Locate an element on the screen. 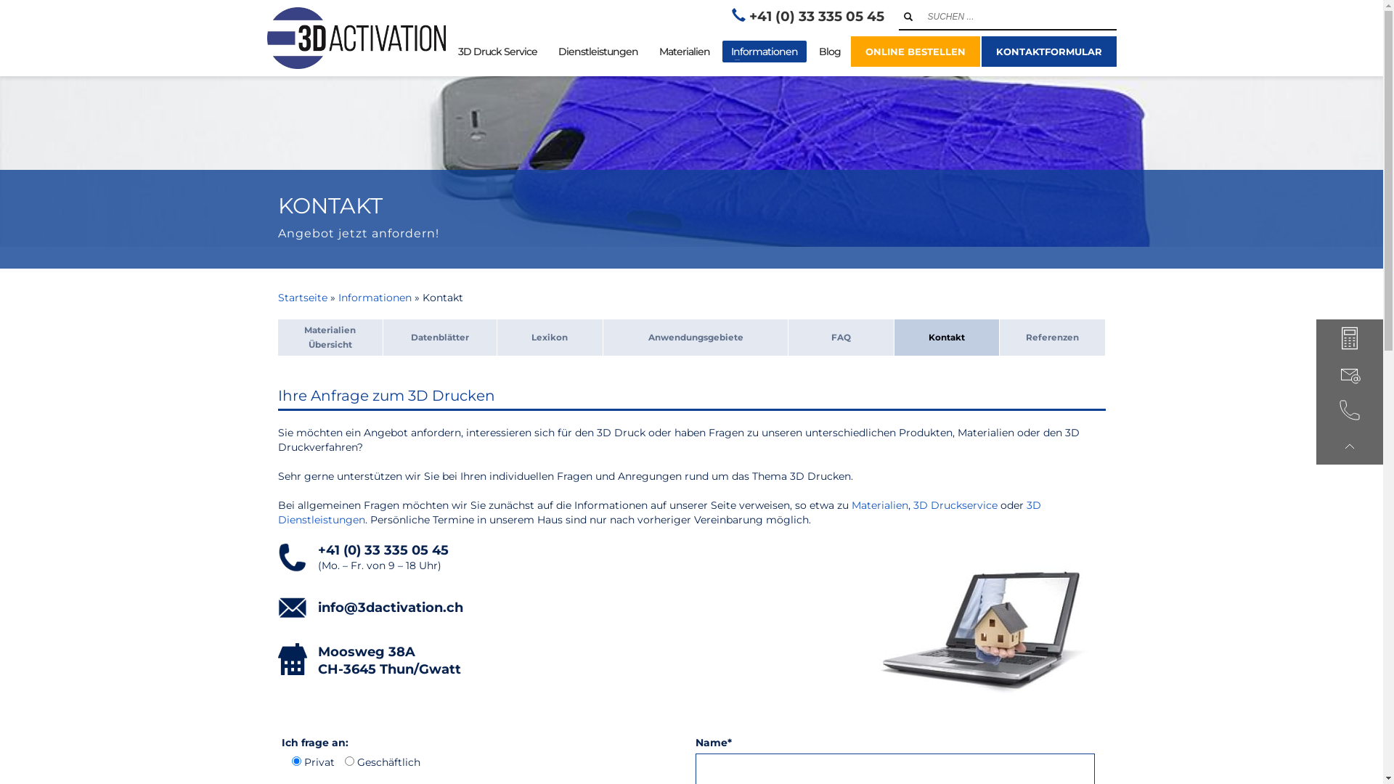 The image size is (1394, 784). KONTAKTFORMULAR is located at coordinates (1049, 52).